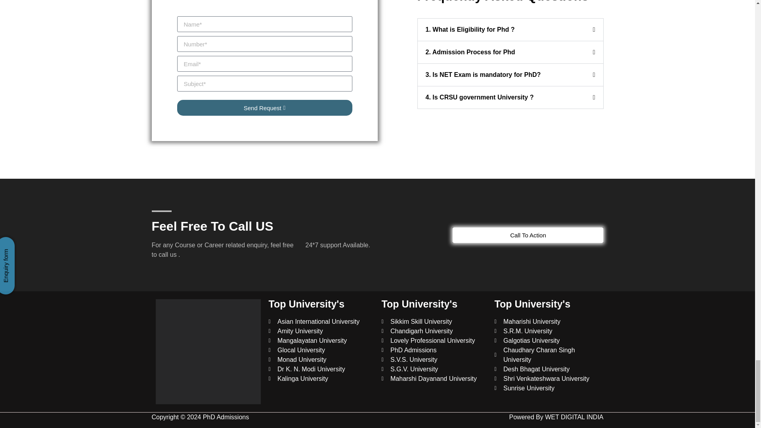 The image size is (761, 428). I want to click on Kalinga University, so click(321, 378).